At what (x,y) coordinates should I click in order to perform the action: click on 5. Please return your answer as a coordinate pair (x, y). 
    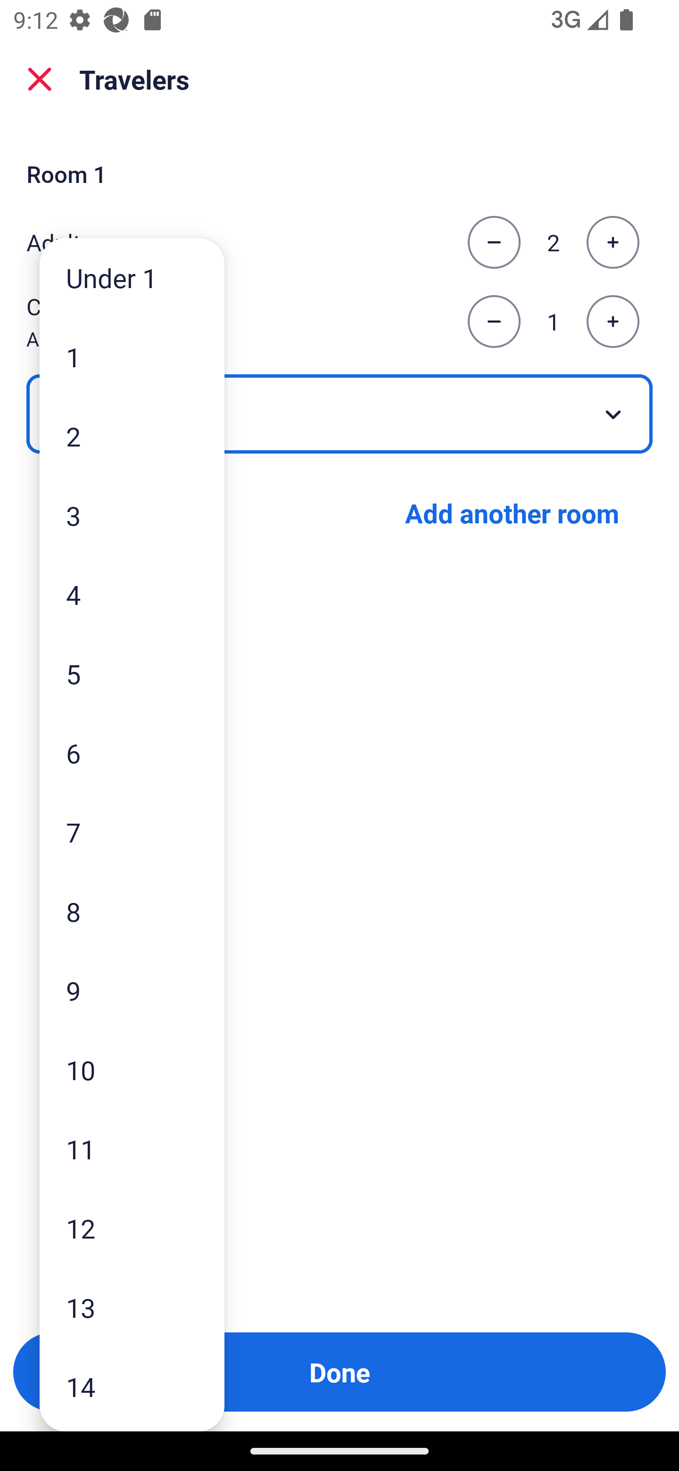
    Looking at the image, I should click on (132, 673).